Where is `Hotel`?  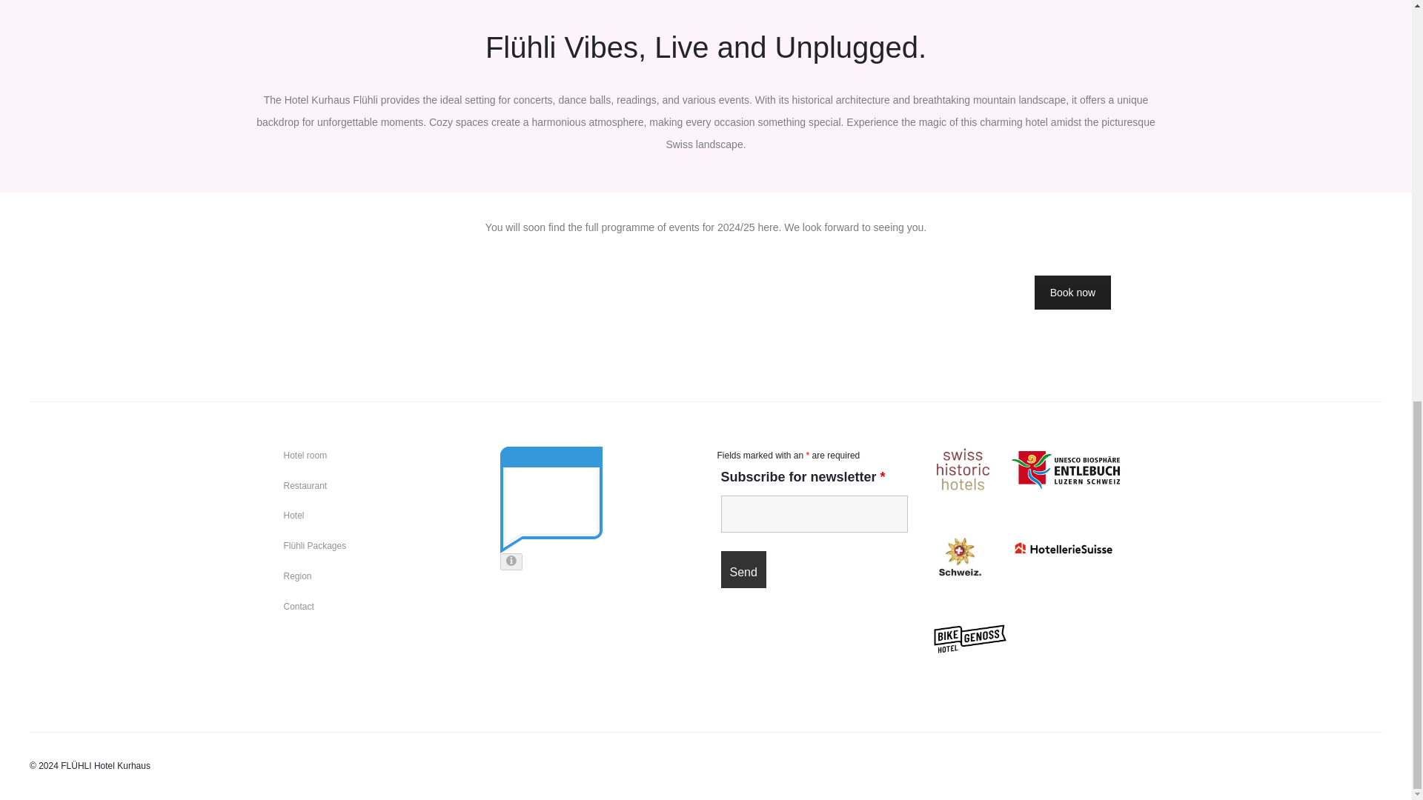
Hotel is located at coordinates (293, 516).